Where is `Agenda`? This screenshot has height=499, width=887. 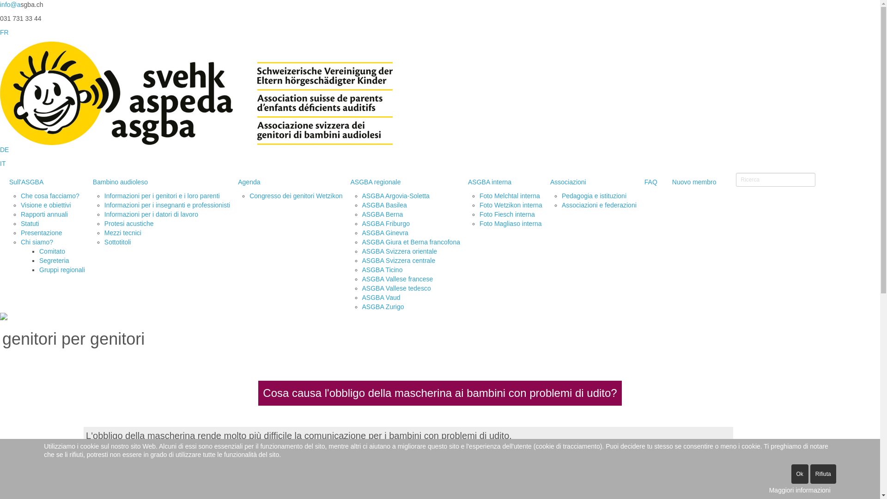
Agenda is located at coordinates (286, 182).